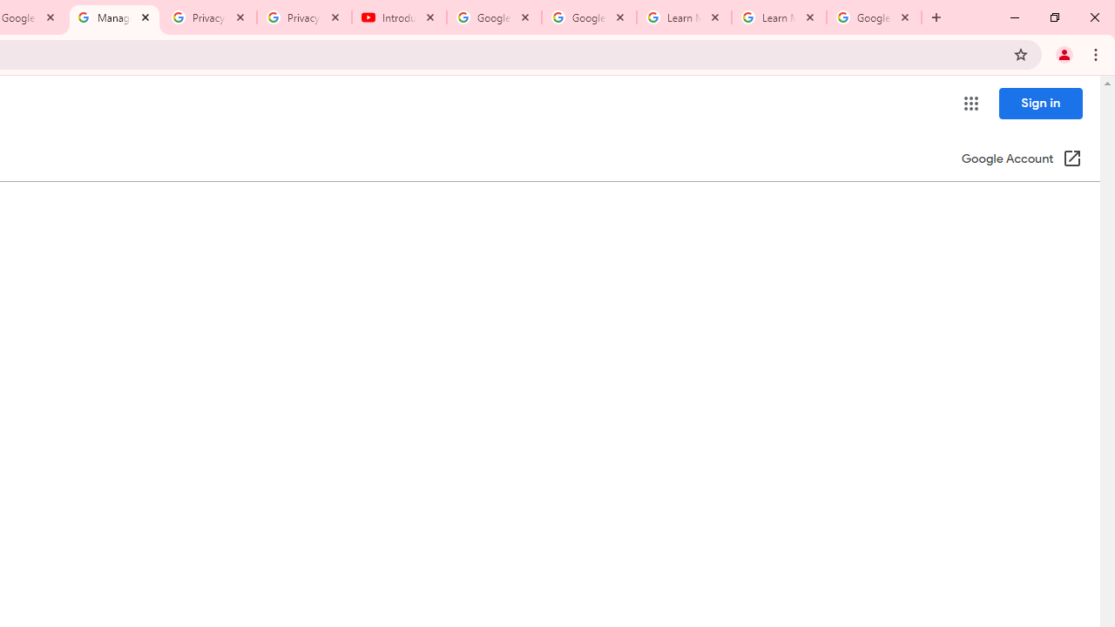  What do you see at coordinates (589, 17) in the screenshot?
I see `Google Account Help` at bounding box center [589, 17].